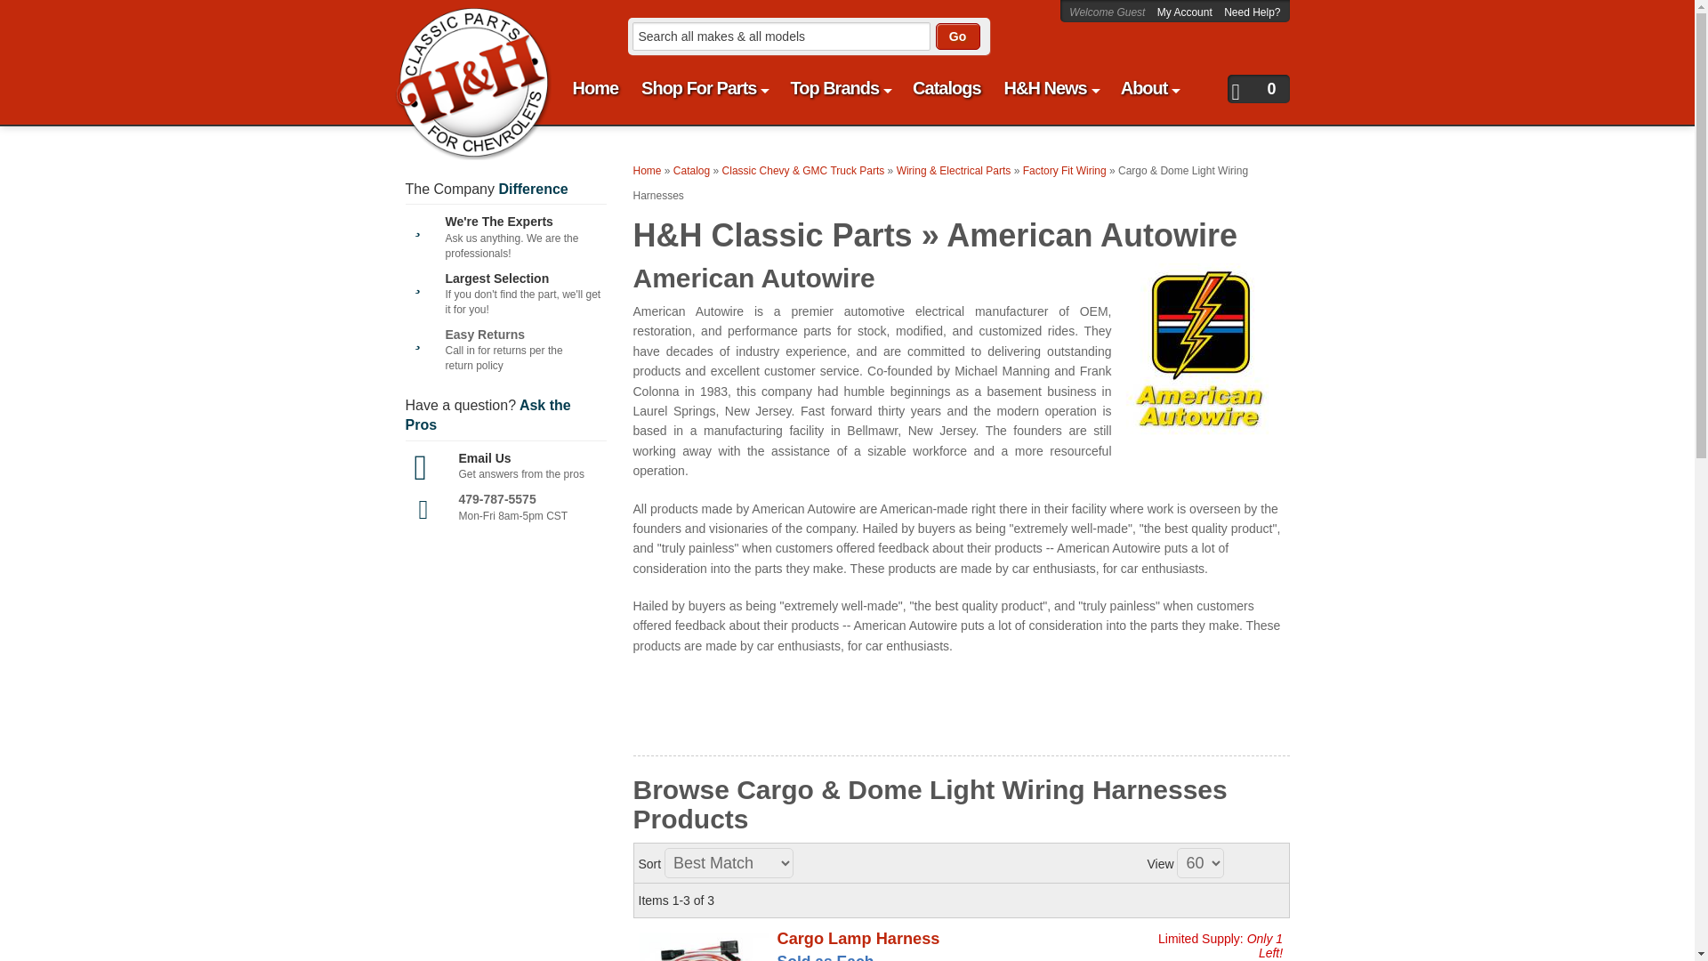 This screenshot has height=961, width=1708. I want to click on Home, so click(596, 88).